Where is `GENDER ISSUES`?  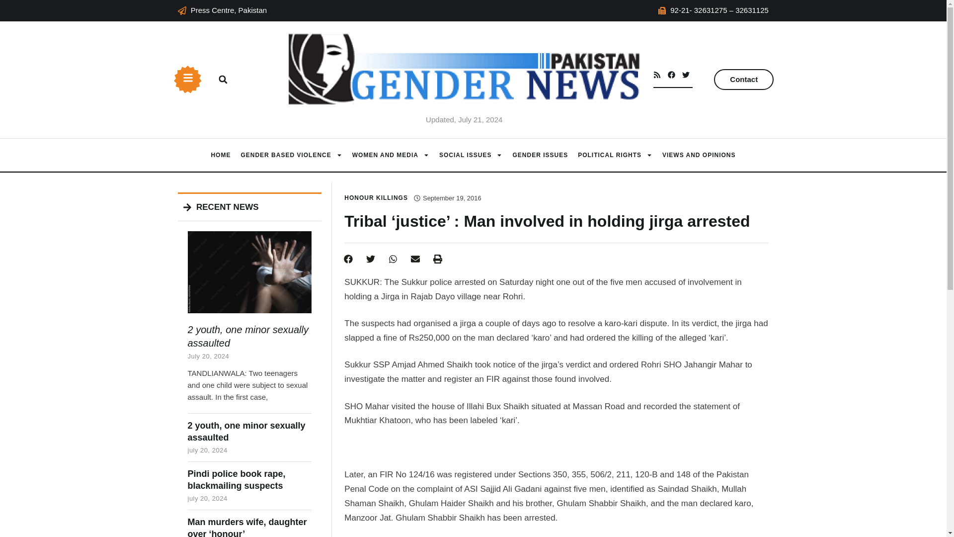 GENDER ISSUES is located at coordinates (540, 155).